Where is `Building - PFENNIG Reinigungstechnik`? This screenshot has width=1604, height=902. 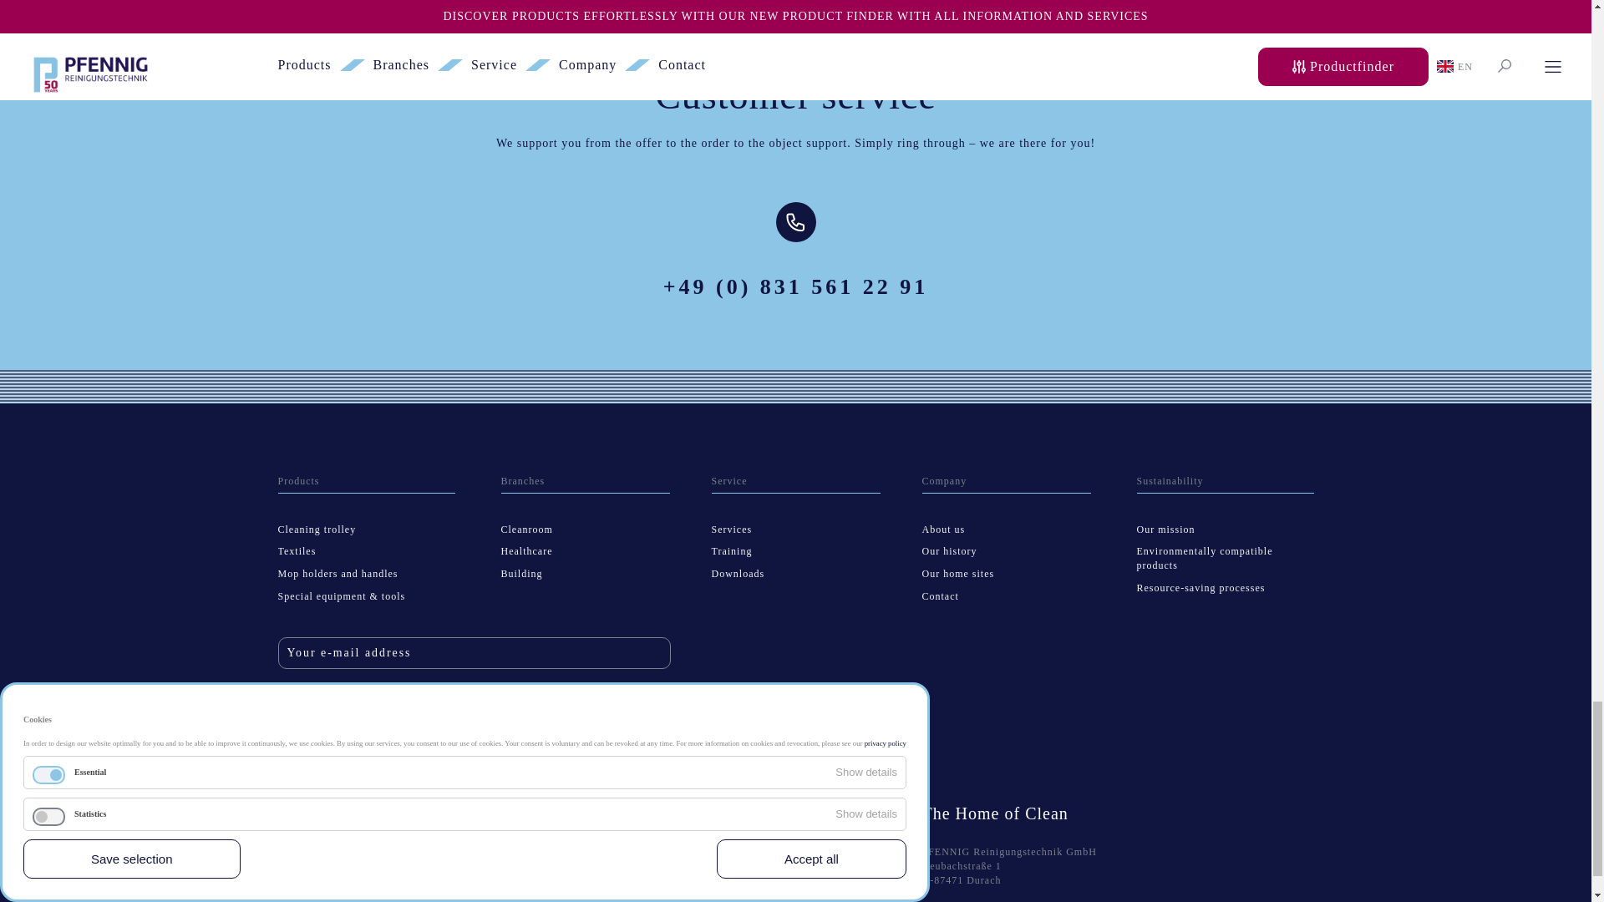
Building - PFENNIG Reinigungstechnik is located at coordinates (521, 574).